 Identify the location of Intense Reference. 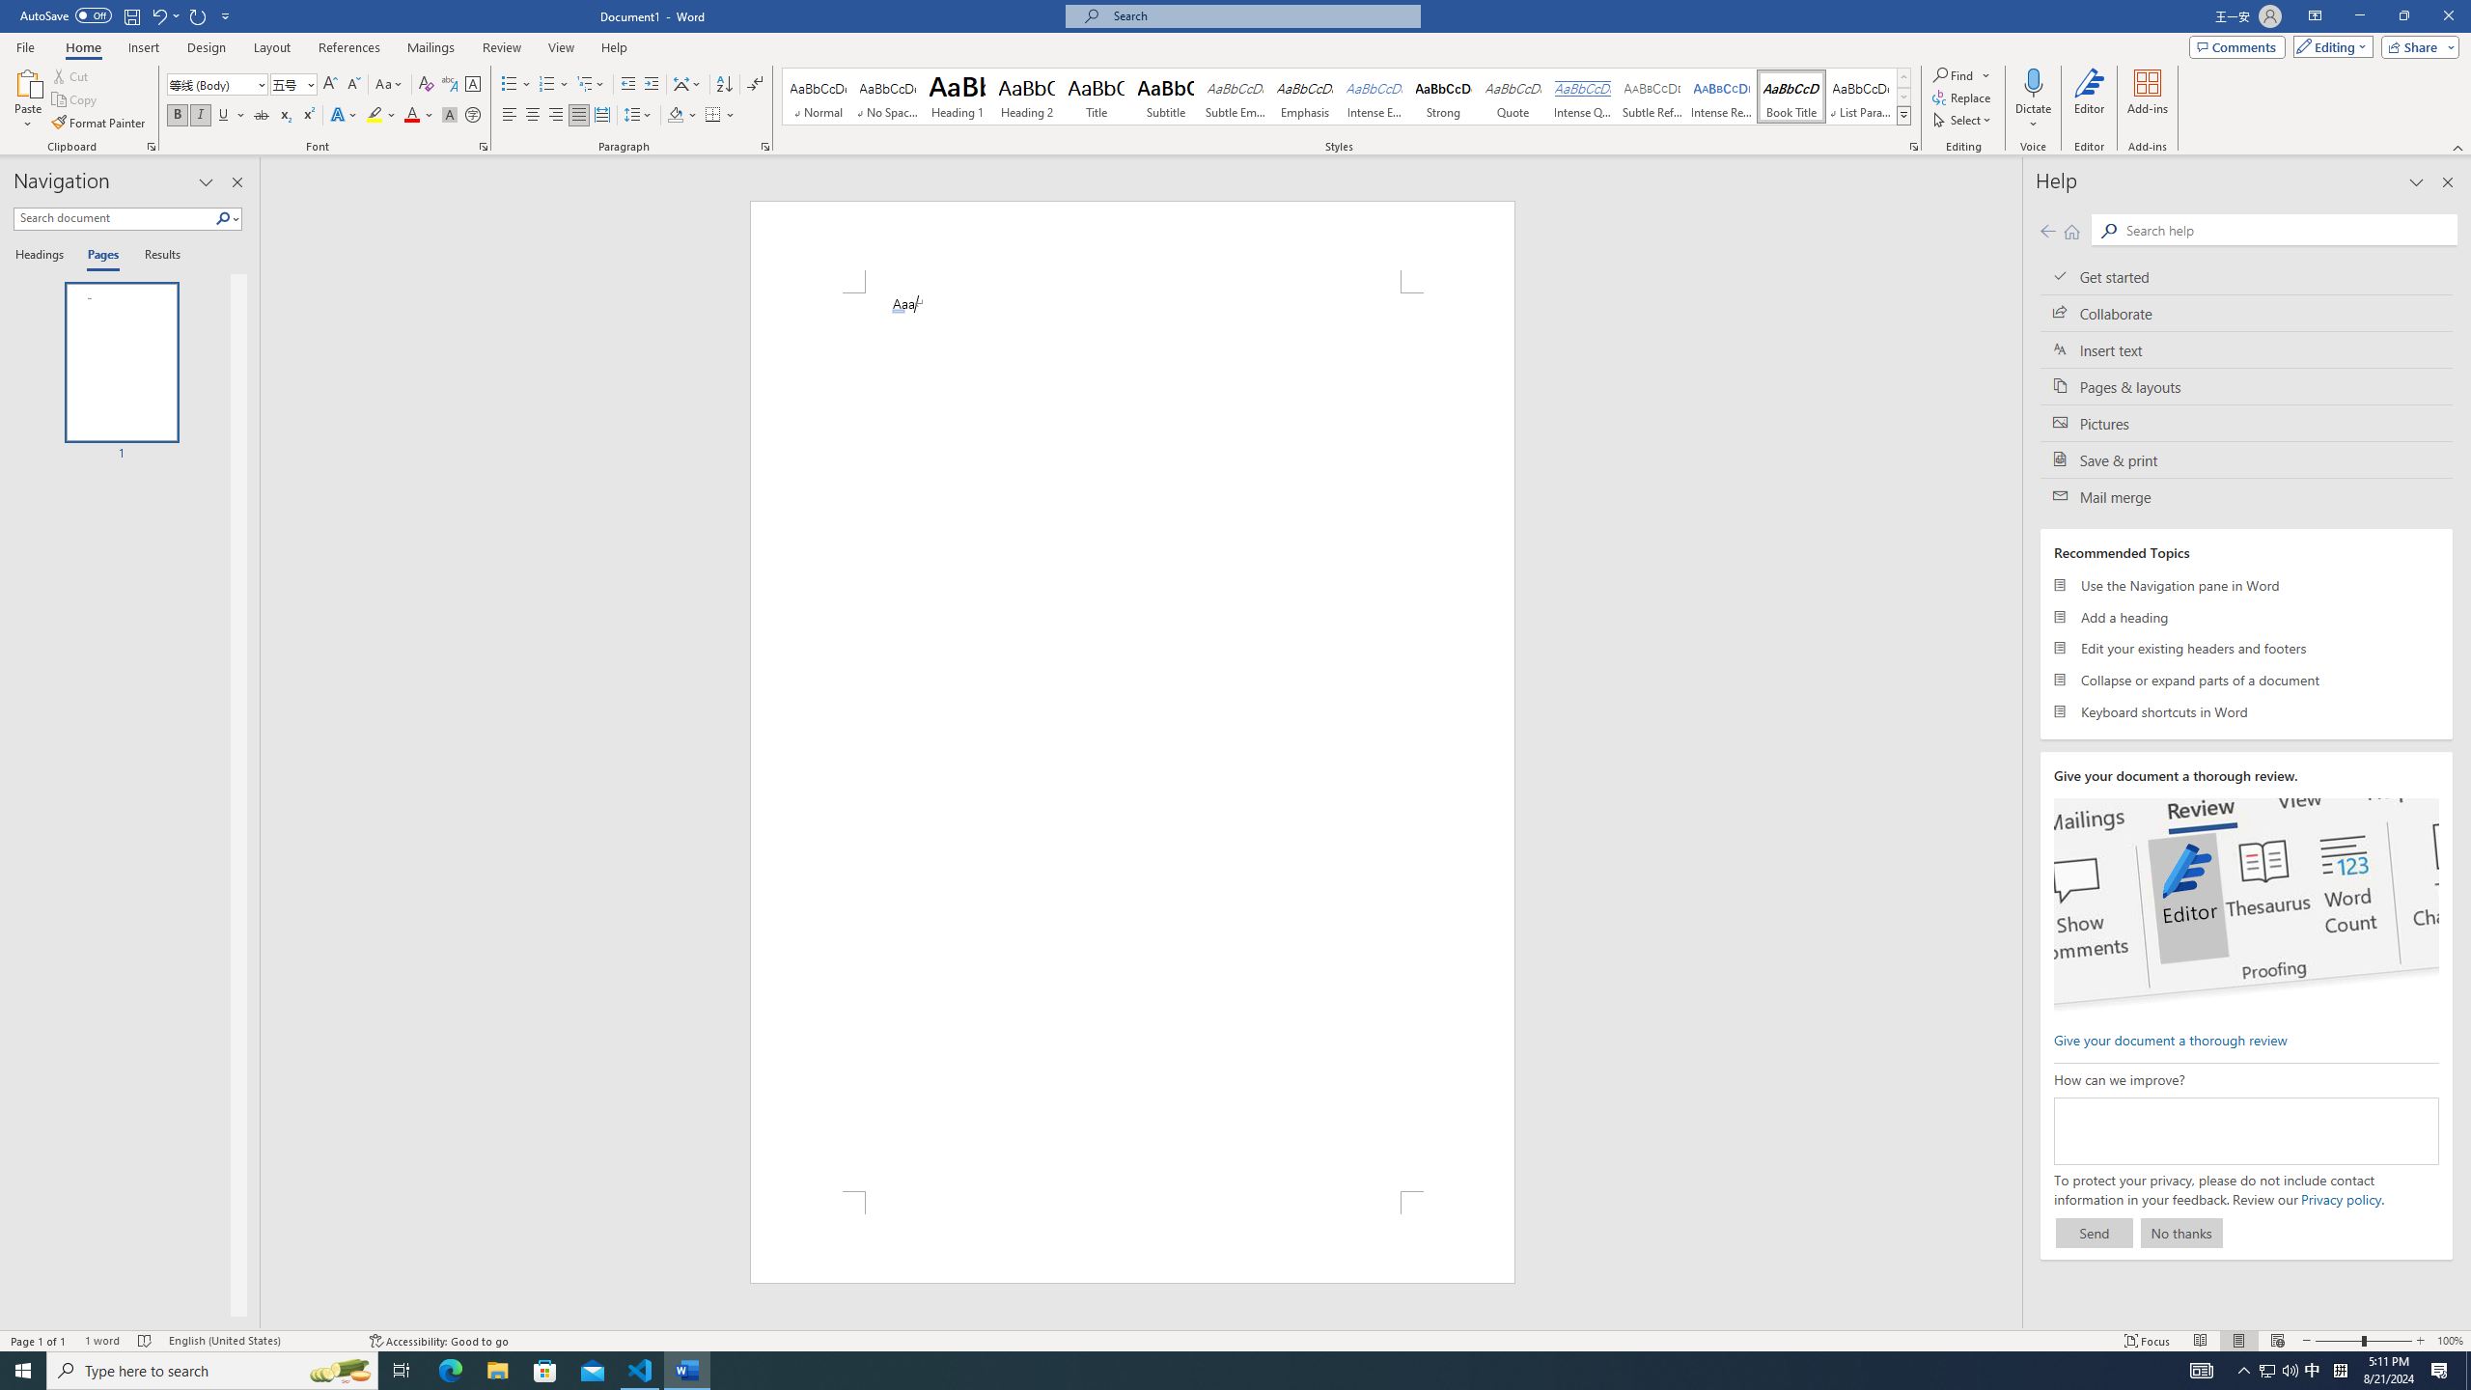
(1722, 97).